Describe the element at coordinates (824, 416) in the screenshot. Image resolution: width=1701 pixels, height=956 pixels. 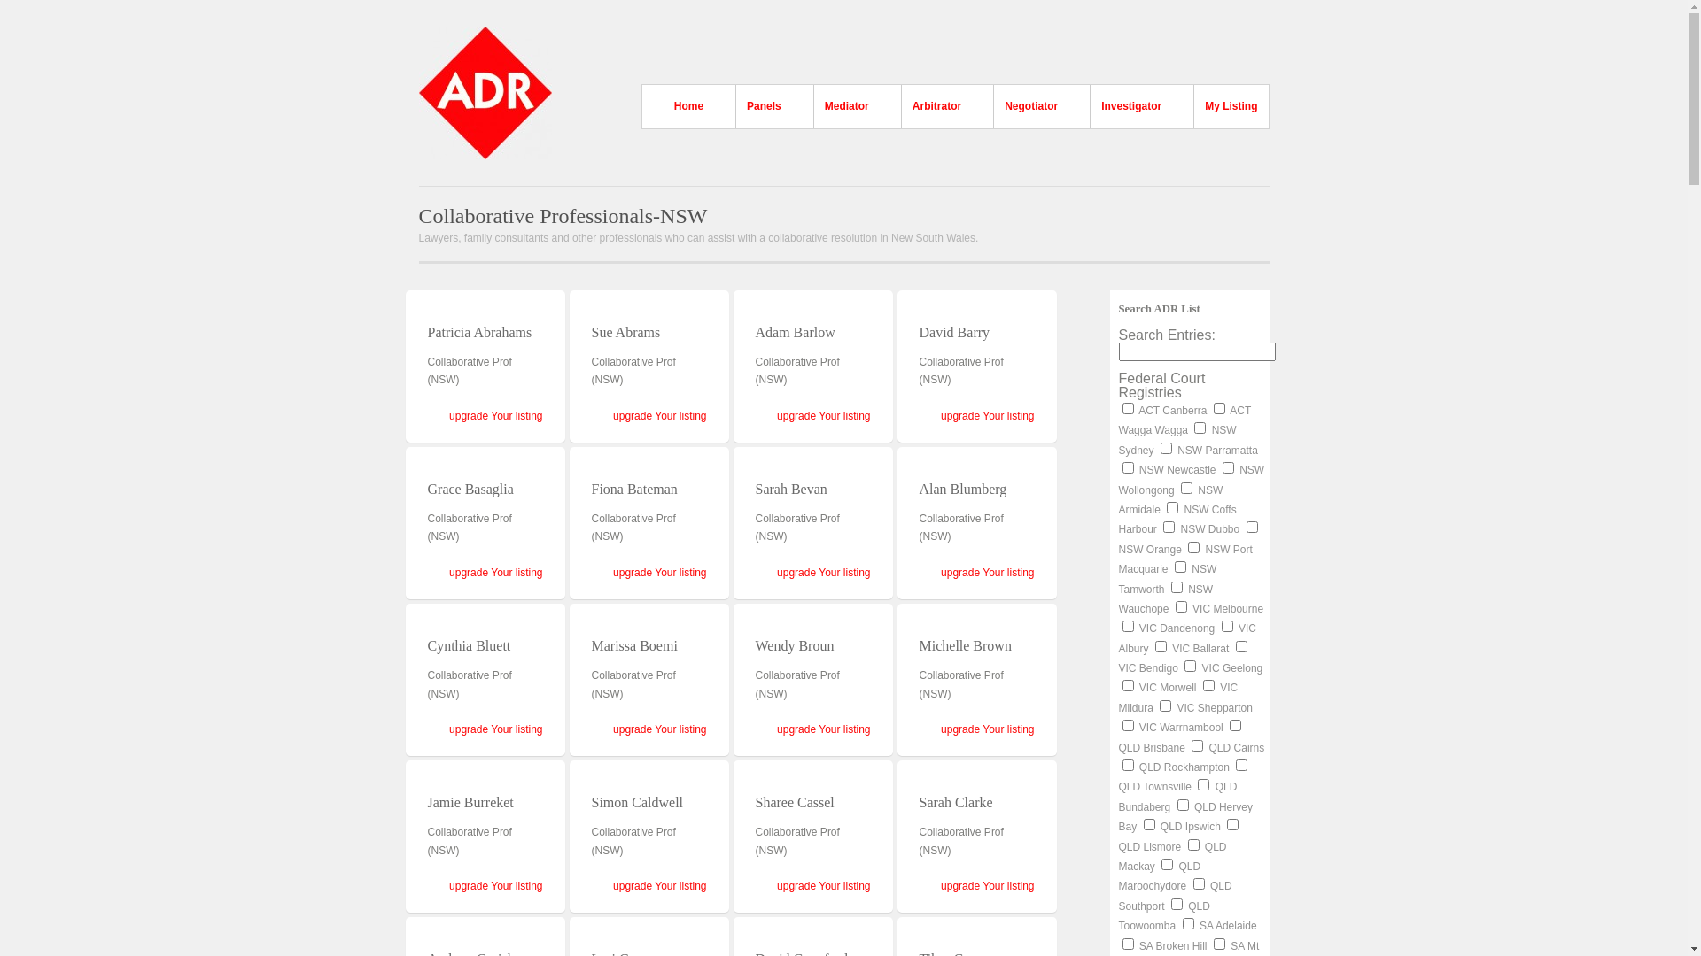
I see `upgrade Your listing` at that location.